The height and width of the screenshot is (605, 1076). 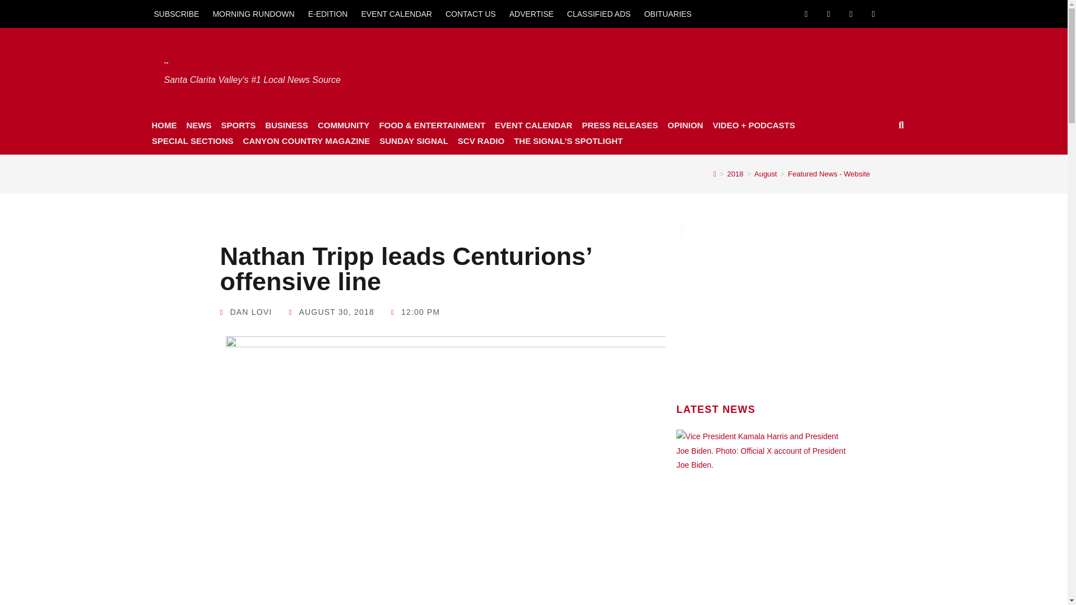 I want to click on EVENT CALENDAR, so click(x=396, y=13).